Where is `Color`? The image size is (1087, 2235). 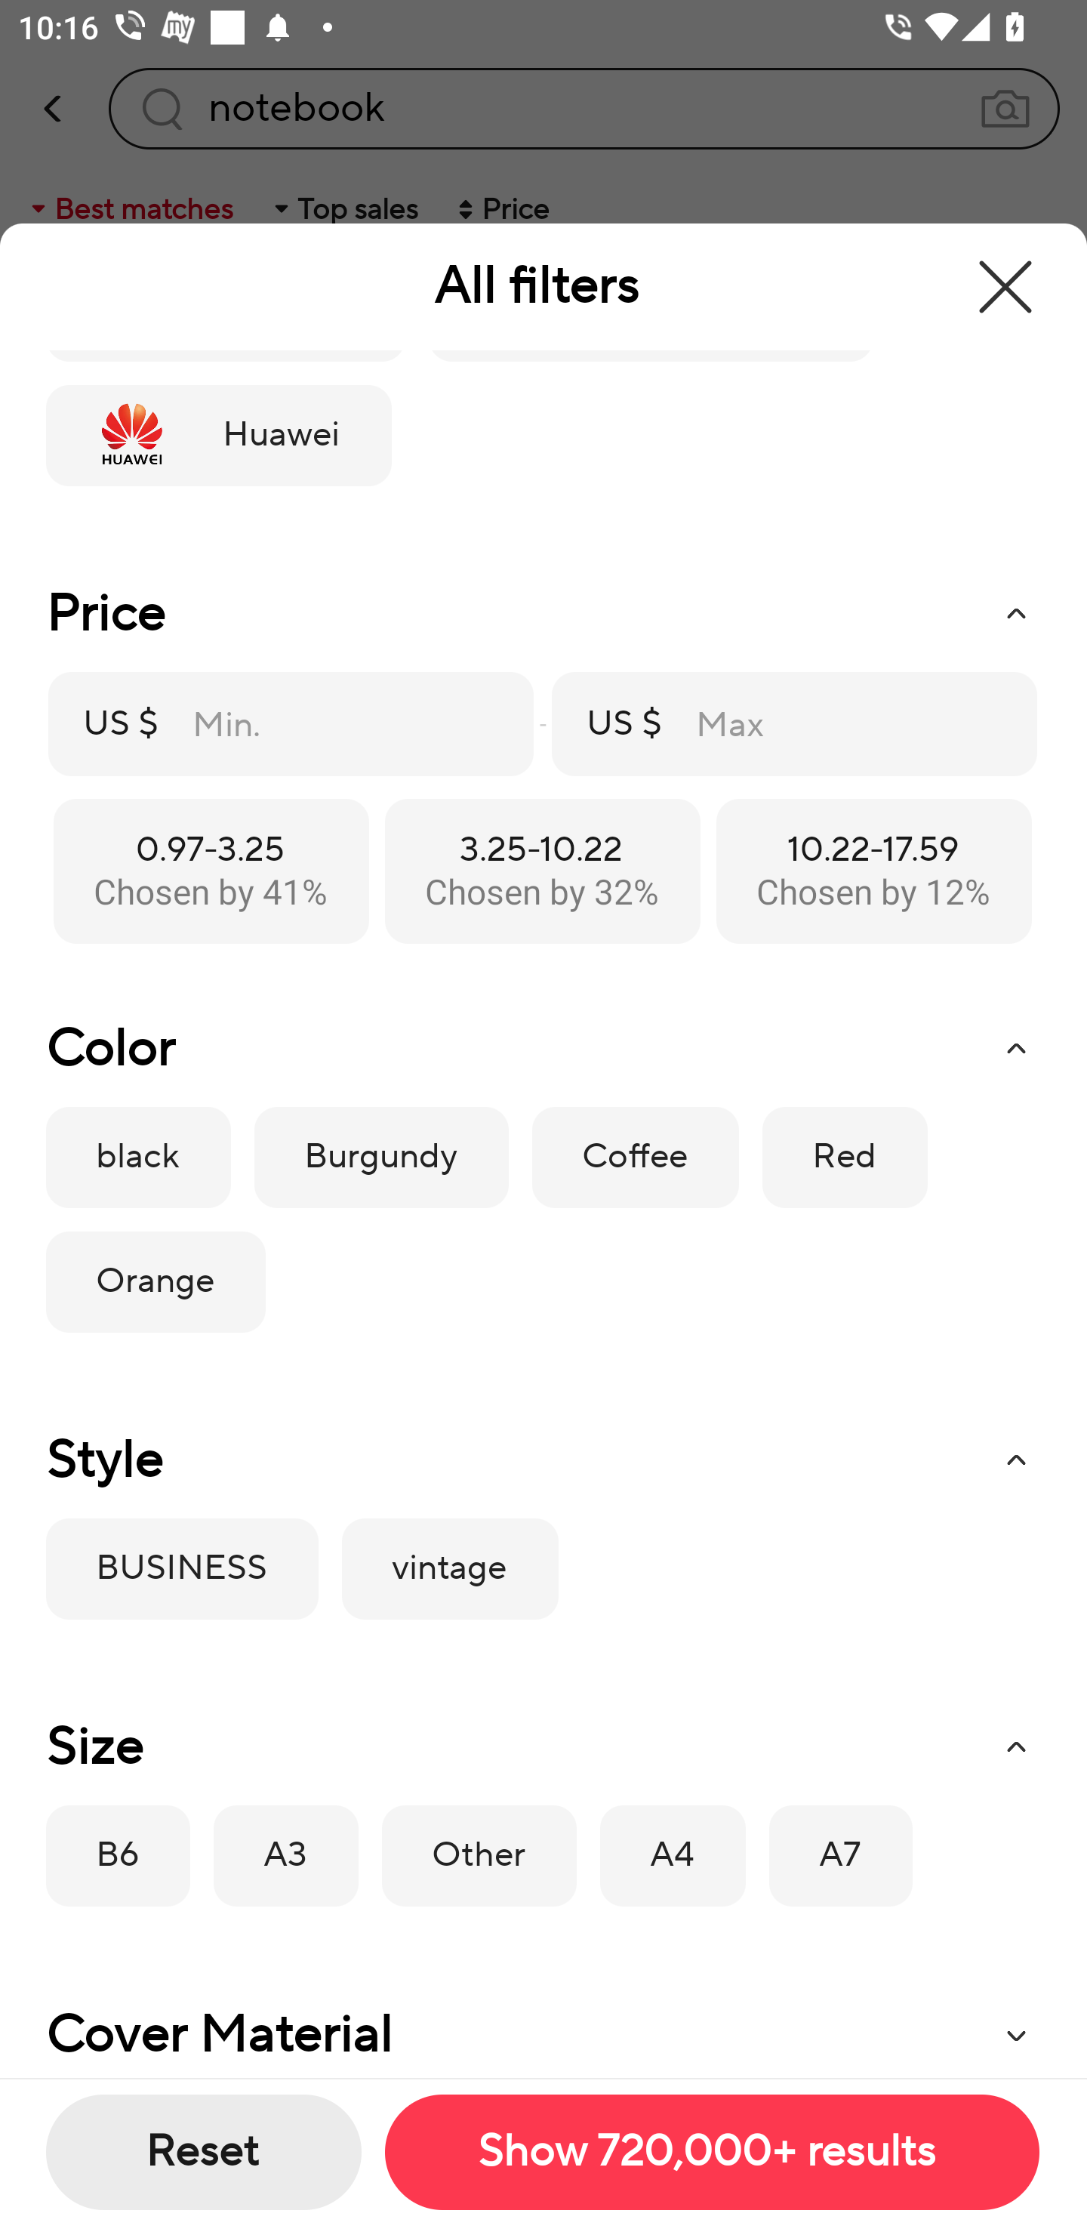 Color is located at coordinates (543, 1050).